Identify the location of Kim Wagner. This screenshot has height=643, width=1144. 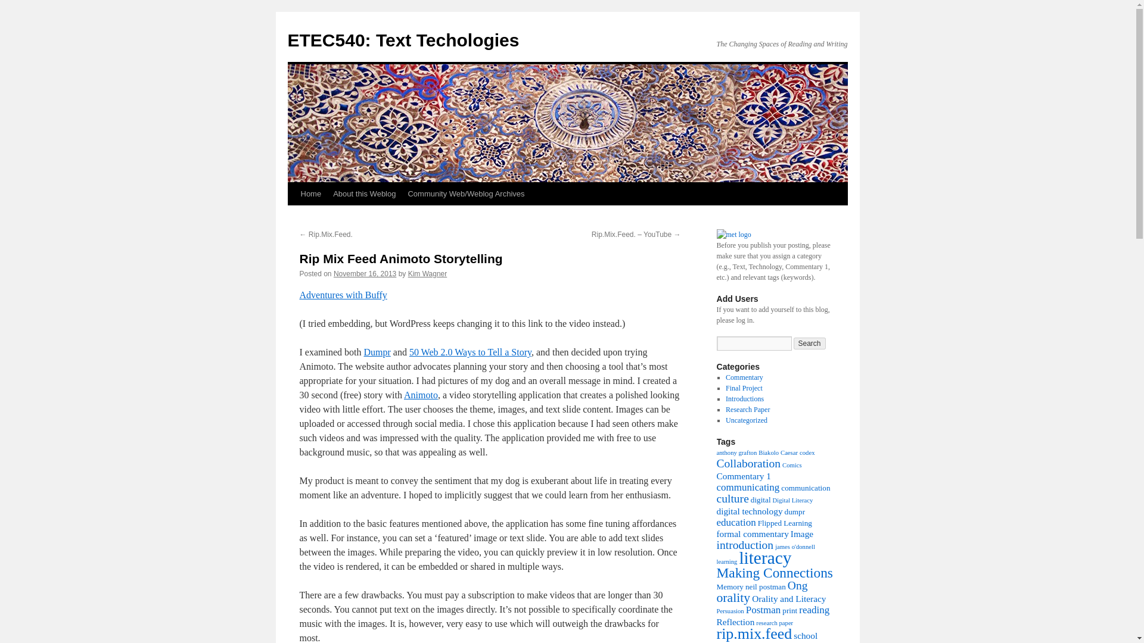
(428, 273).